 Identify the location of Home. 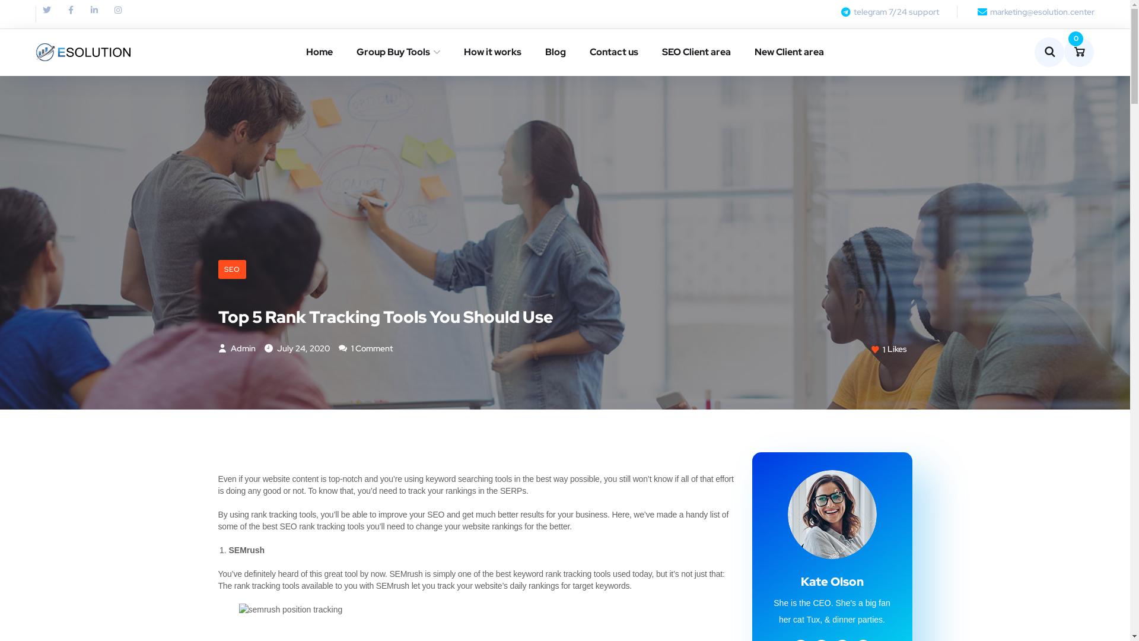
(319, 52).